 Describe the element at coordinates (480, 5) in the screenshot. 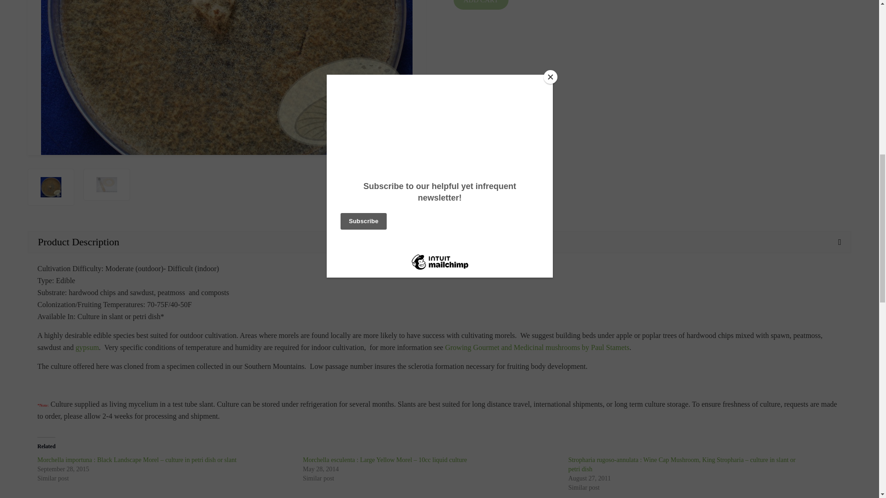

I see `ADD CART` at that location.